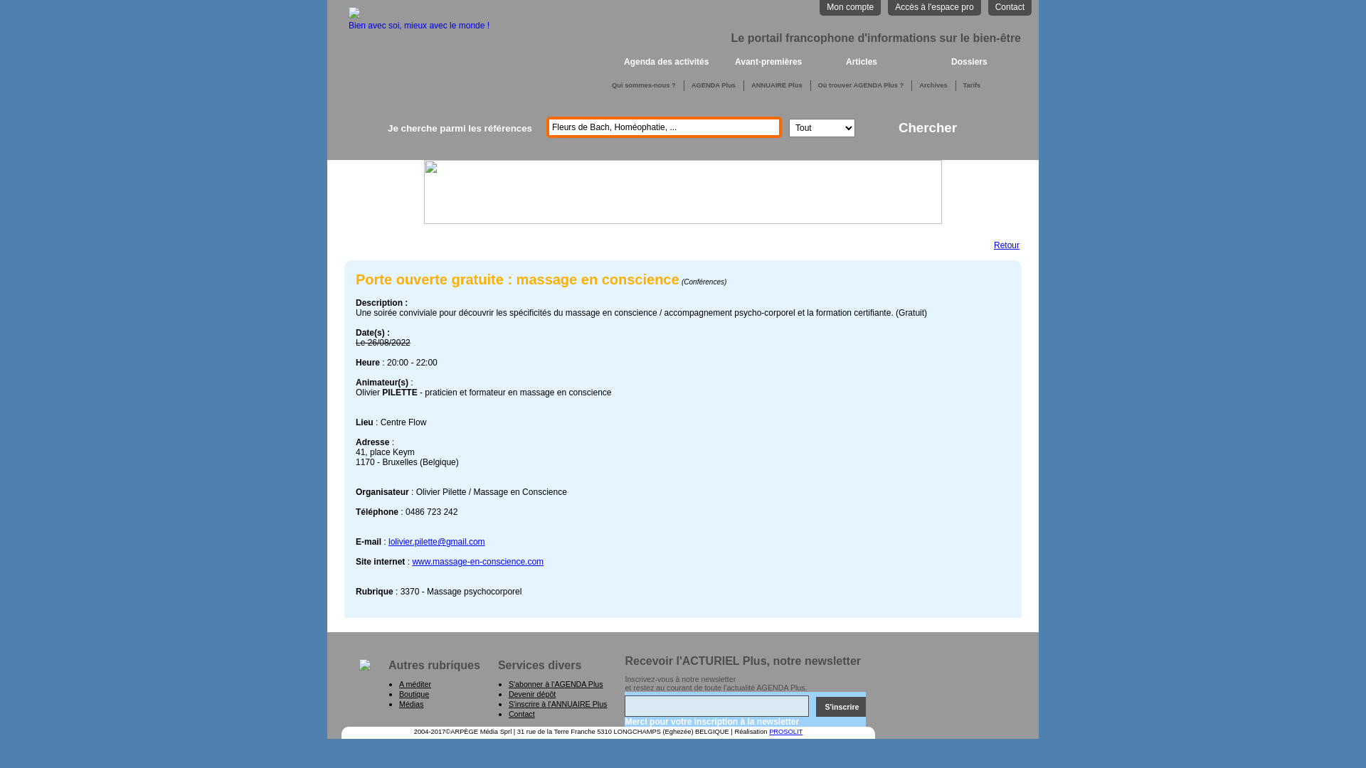  I want to click on ANNUAIRE Plus, so click(777, 85).